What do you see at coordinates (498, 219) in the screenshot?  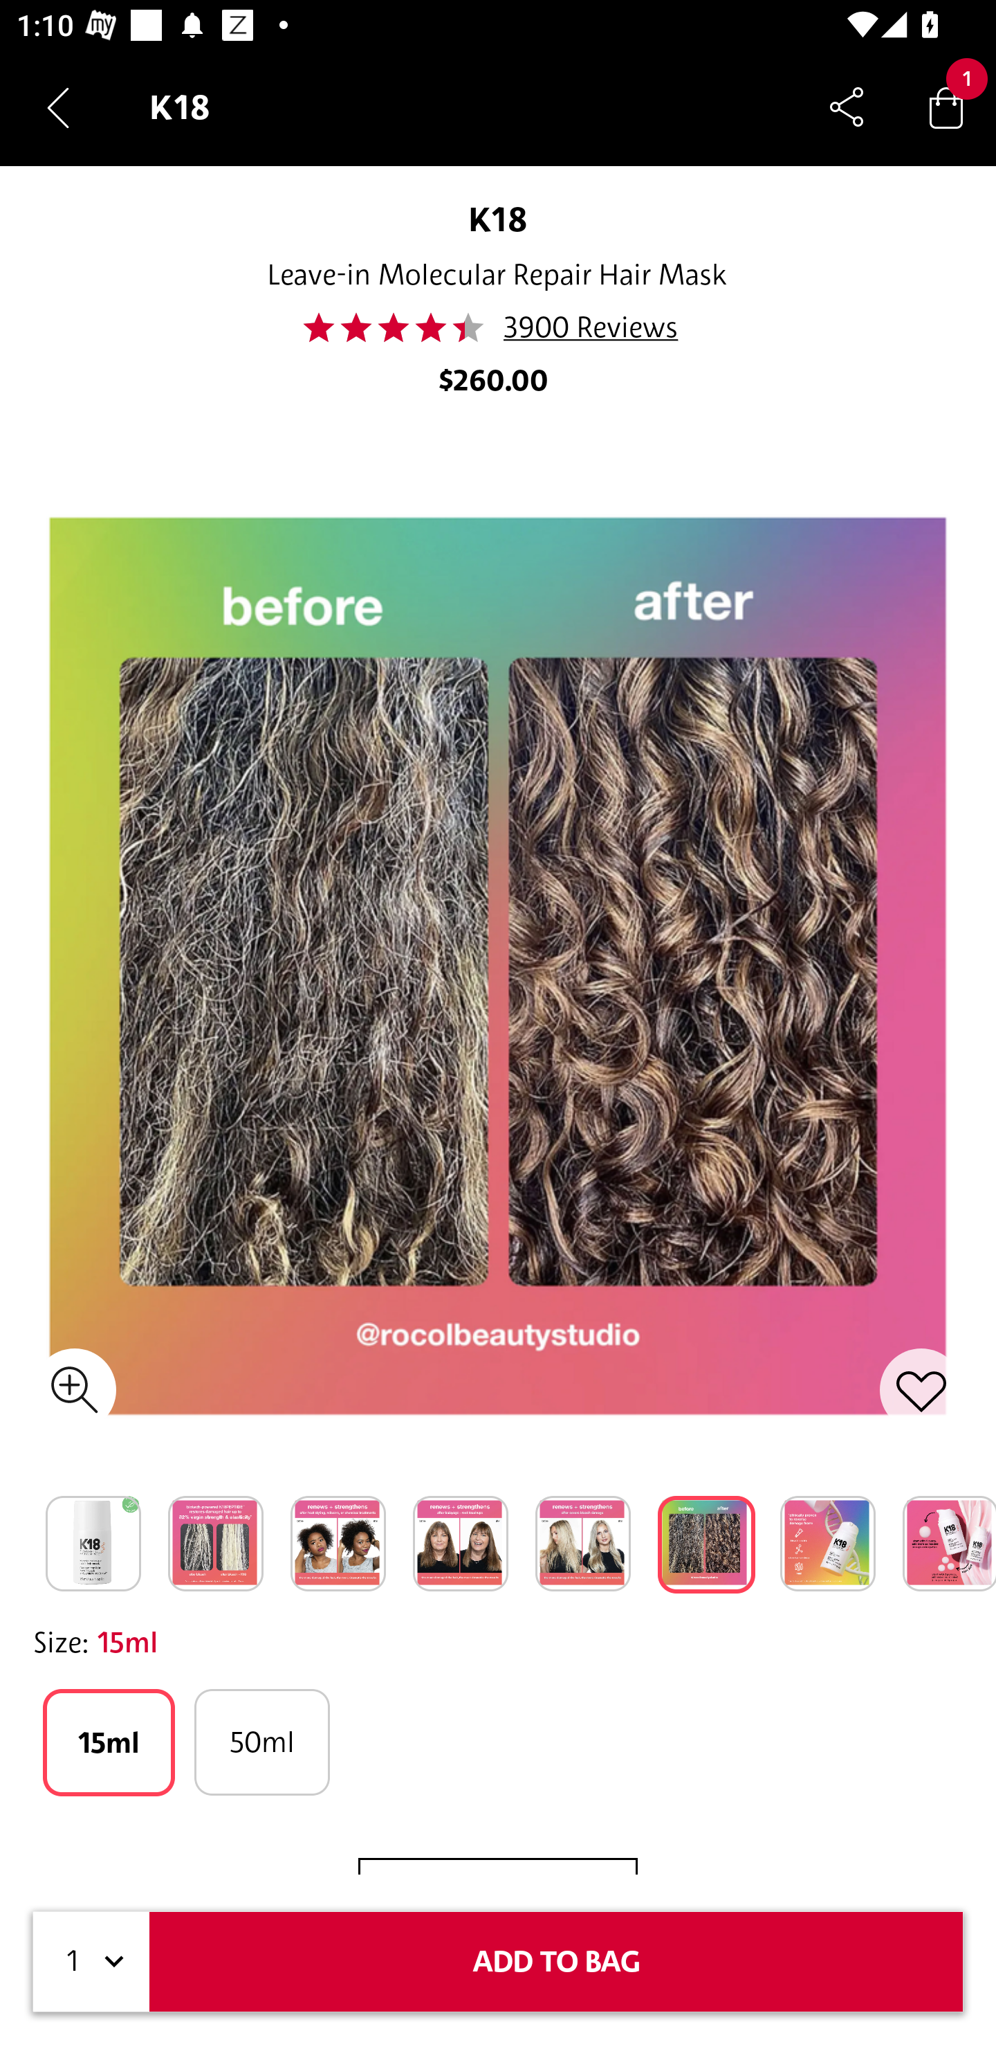 I see `K18` at bounding box center [498, 219].